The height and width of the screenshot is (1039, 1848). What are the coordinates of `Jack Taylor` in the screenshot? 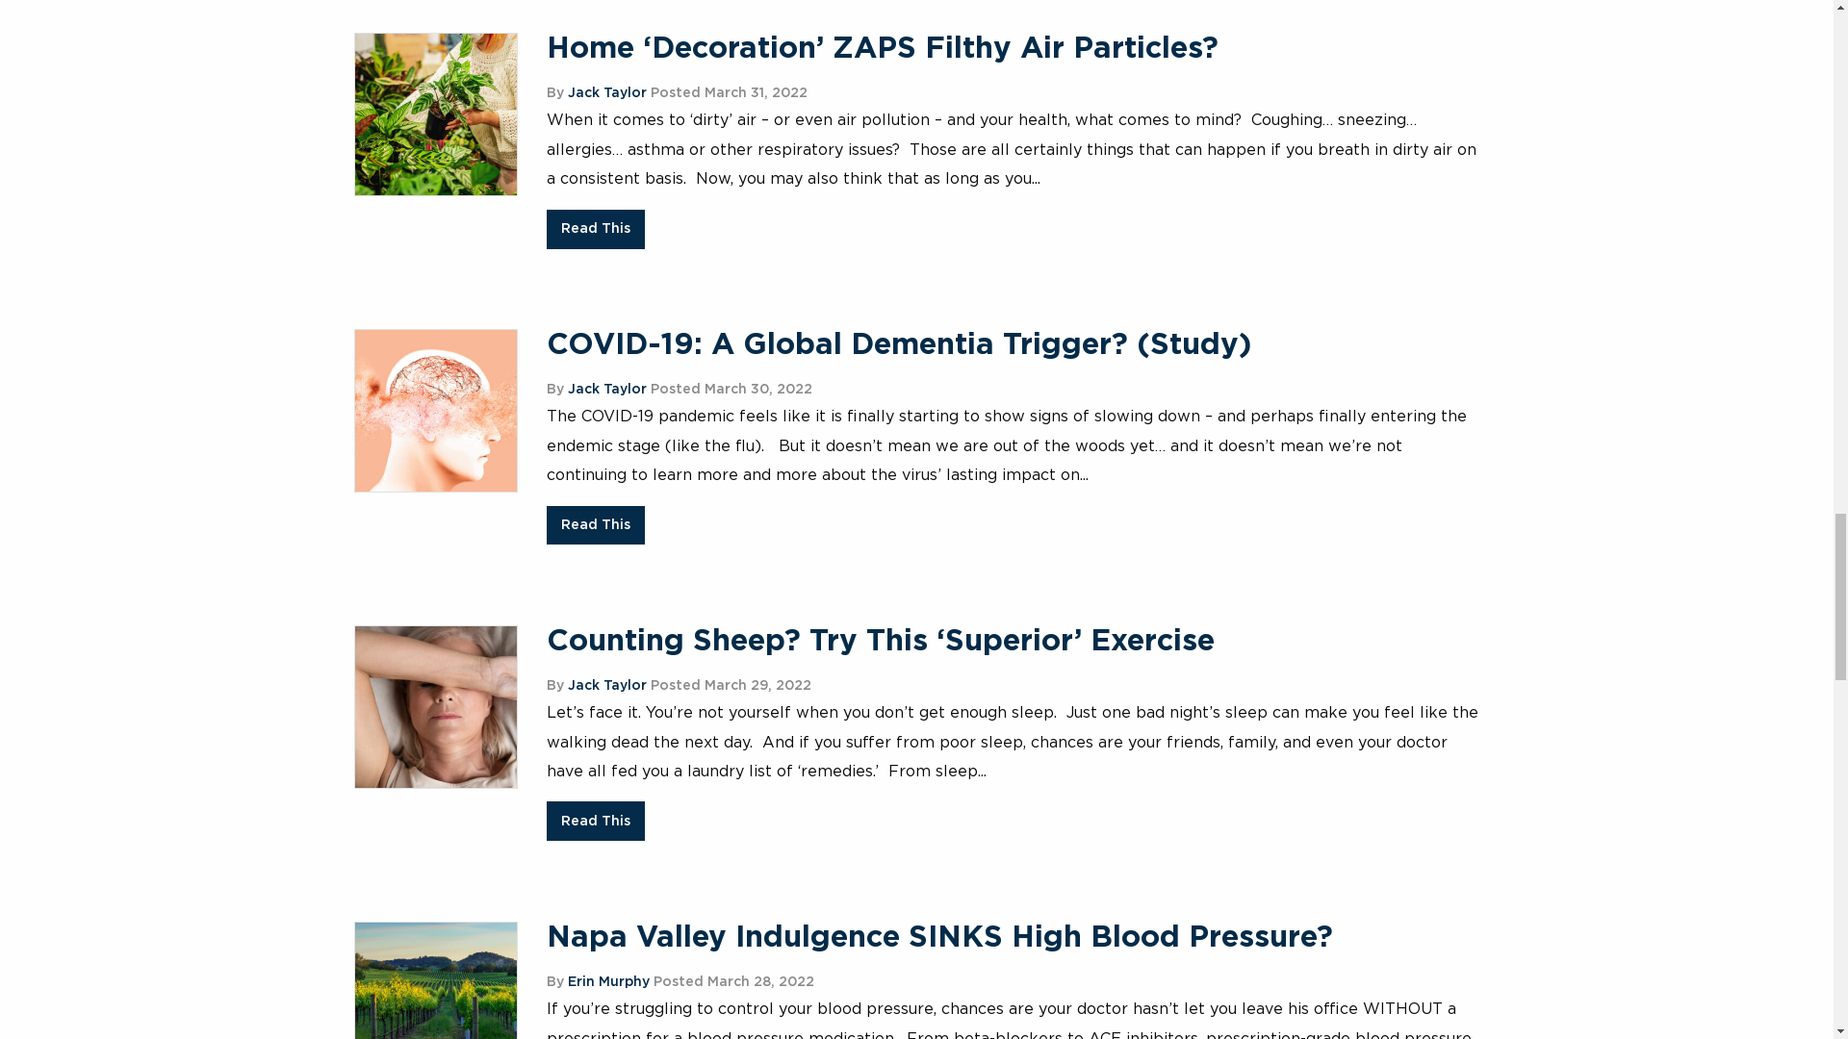 It's located at (606, 686).